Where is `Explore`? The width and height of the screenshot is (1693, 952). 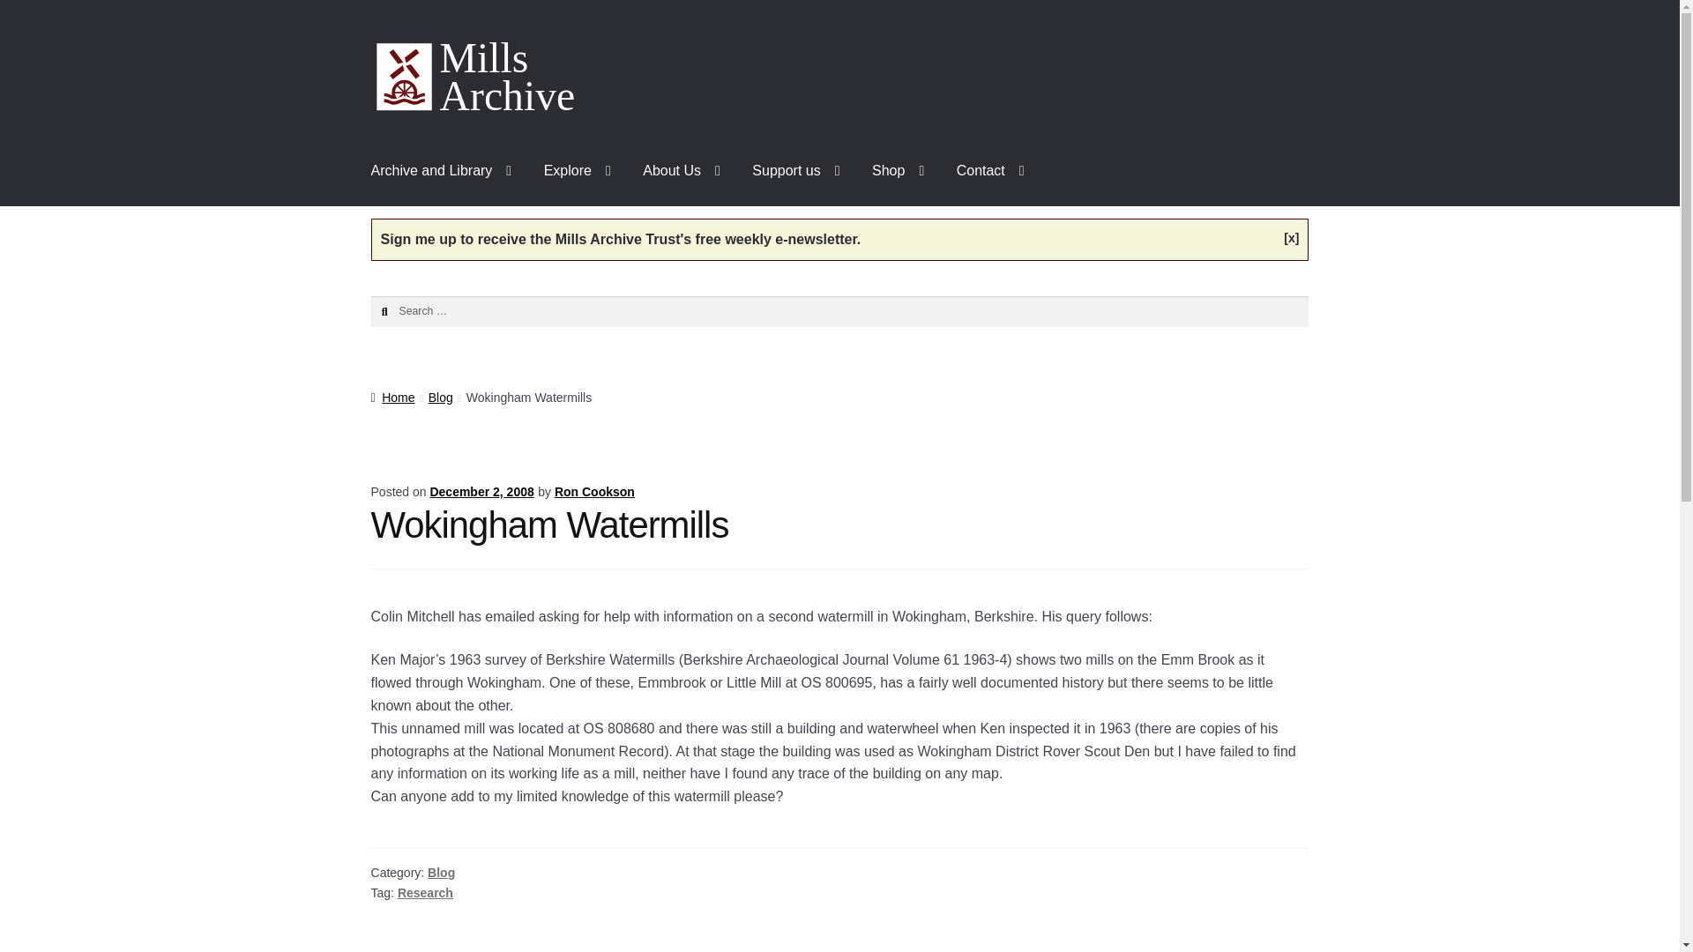
Explore is located at coordinates (577, 171).